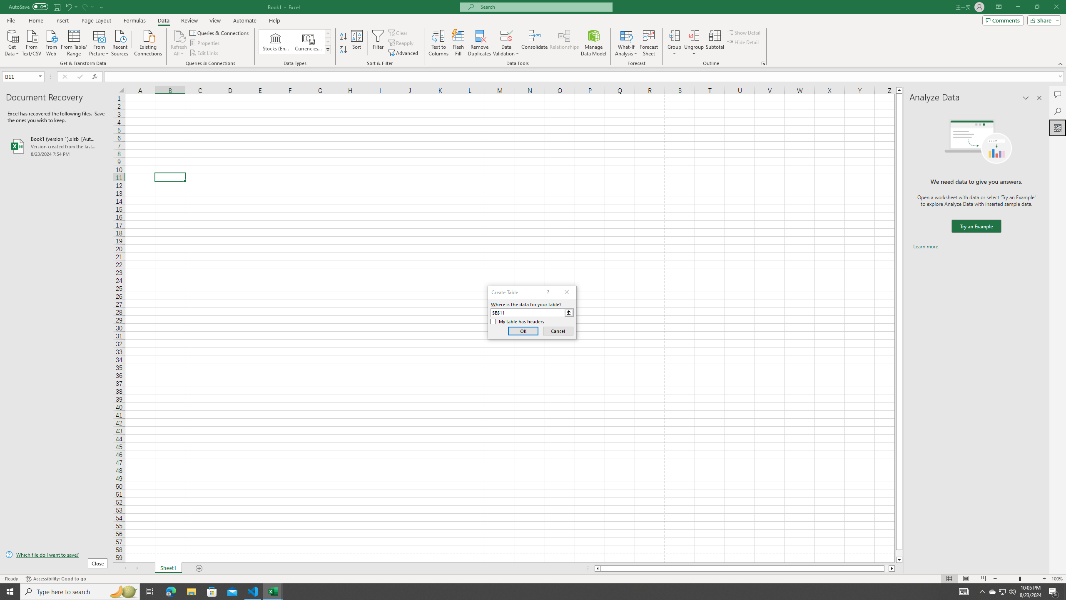 The width and height of the screenshot is (1066, 600). Describe the element at coordinates (56, 579) in the screenshot. I see `Accessibility Checker Accessibility: Good to go` at that location.